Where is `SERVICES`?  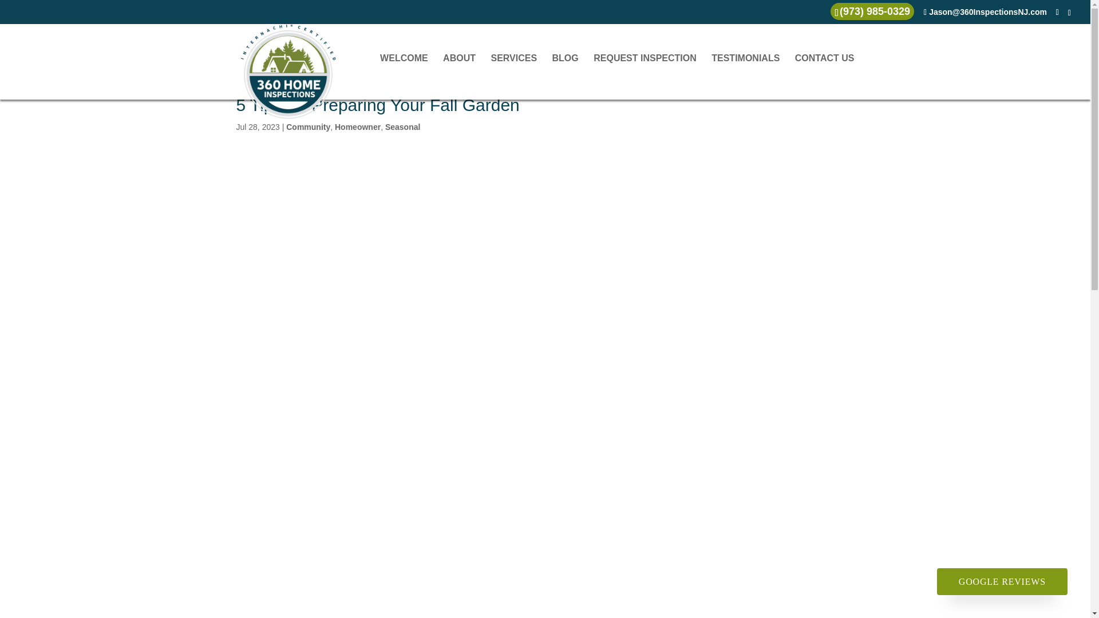 SERVICES is located at coordinates (513, 77).